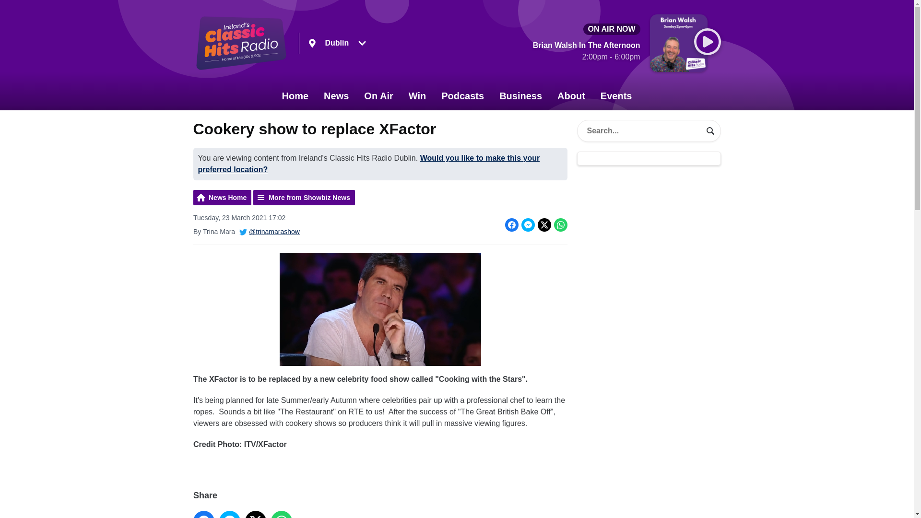  I want to click on About, so click(571, 96).